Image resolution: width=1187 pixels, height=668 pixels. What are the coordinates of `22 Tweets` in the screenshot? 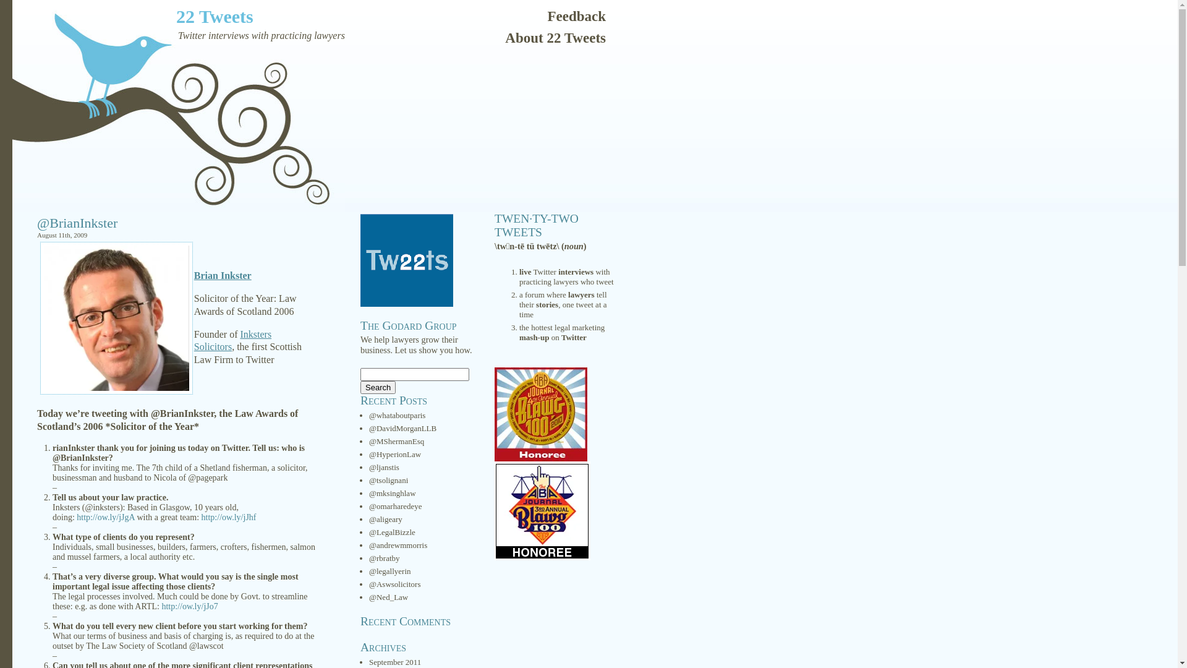 It's located at (215, 16).